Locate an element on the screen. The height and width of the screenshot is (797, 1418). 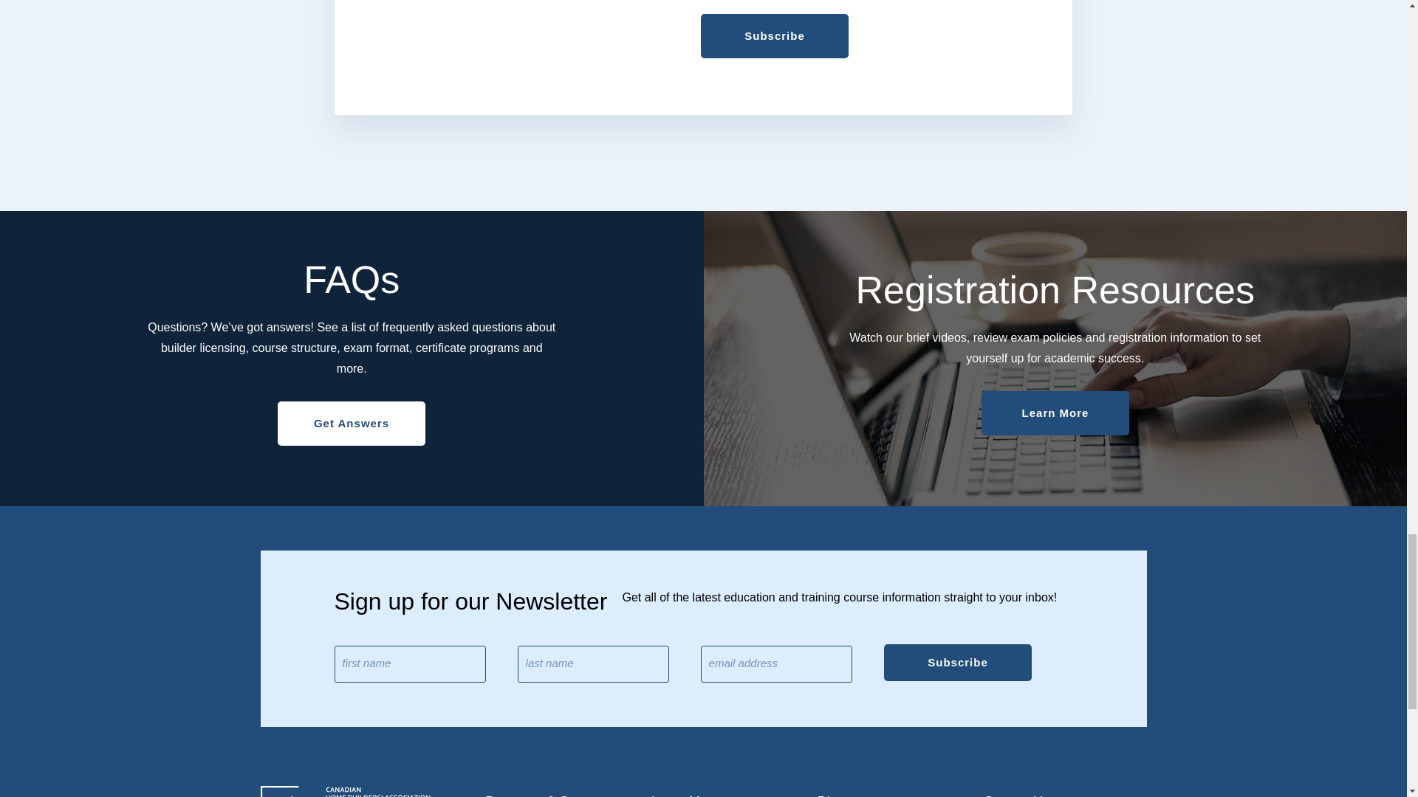
Subscribe is located at coordinates (957, 663).